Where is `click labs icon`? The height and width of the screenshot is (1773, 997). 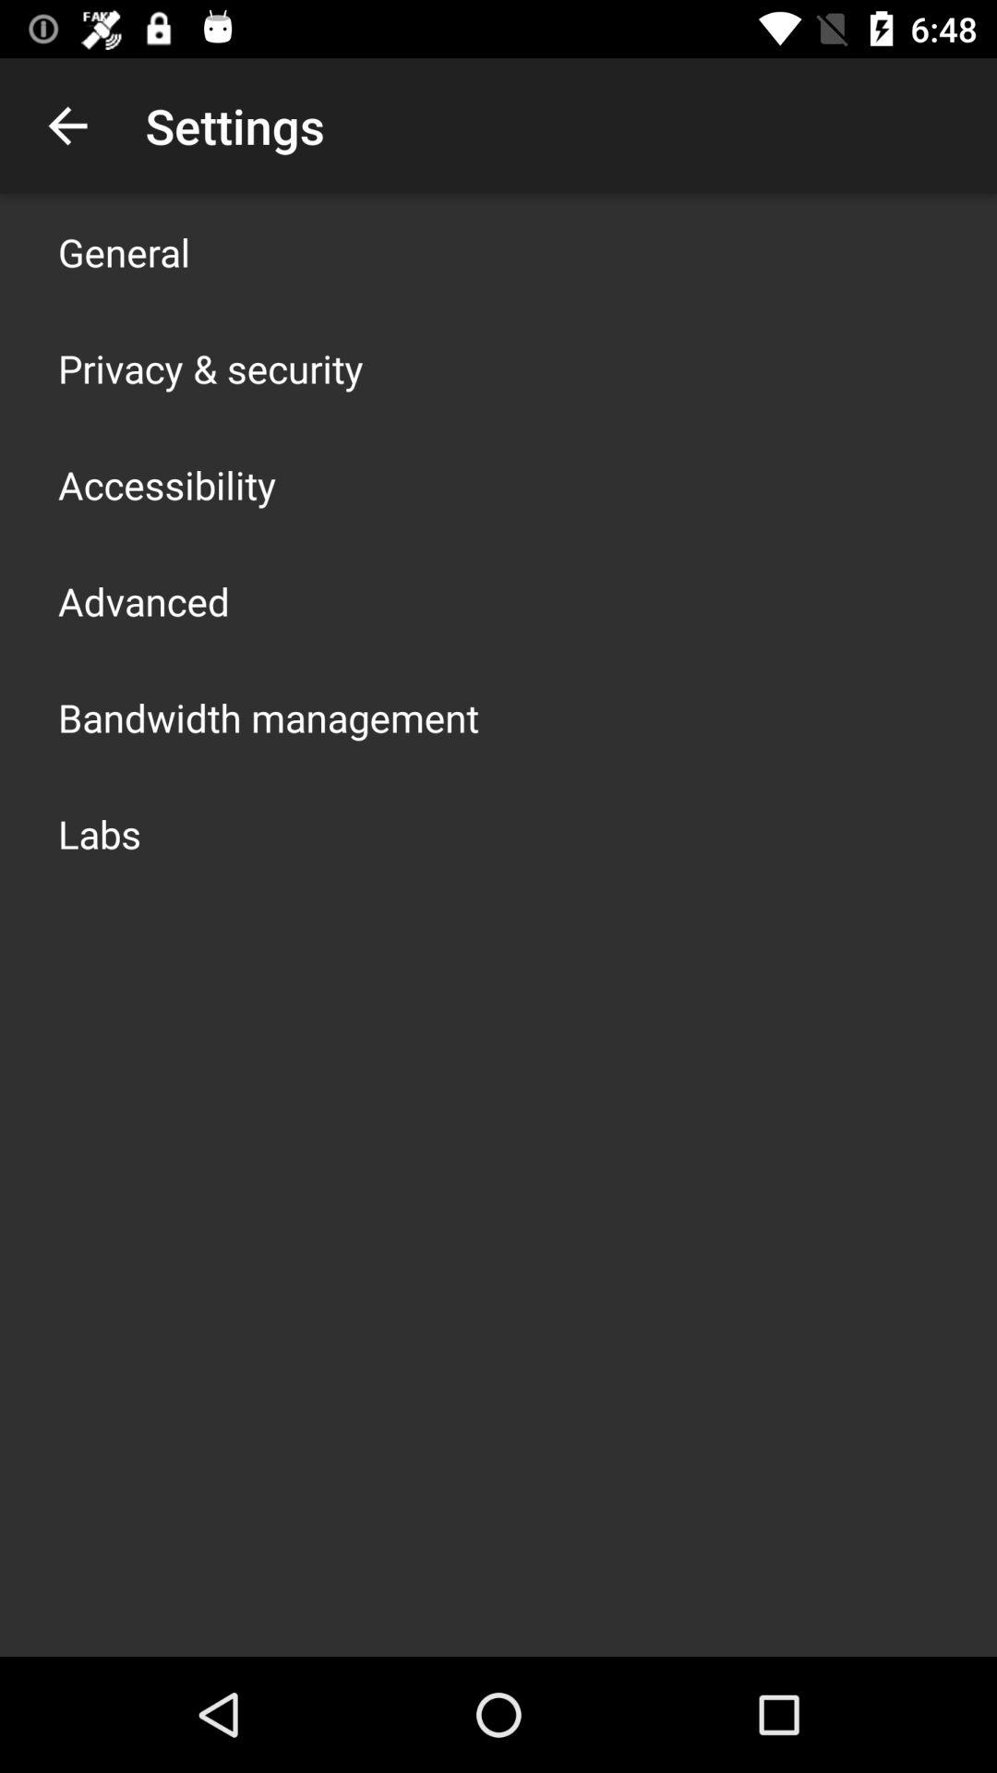
click labs icon is located at coordinates (100, 833).